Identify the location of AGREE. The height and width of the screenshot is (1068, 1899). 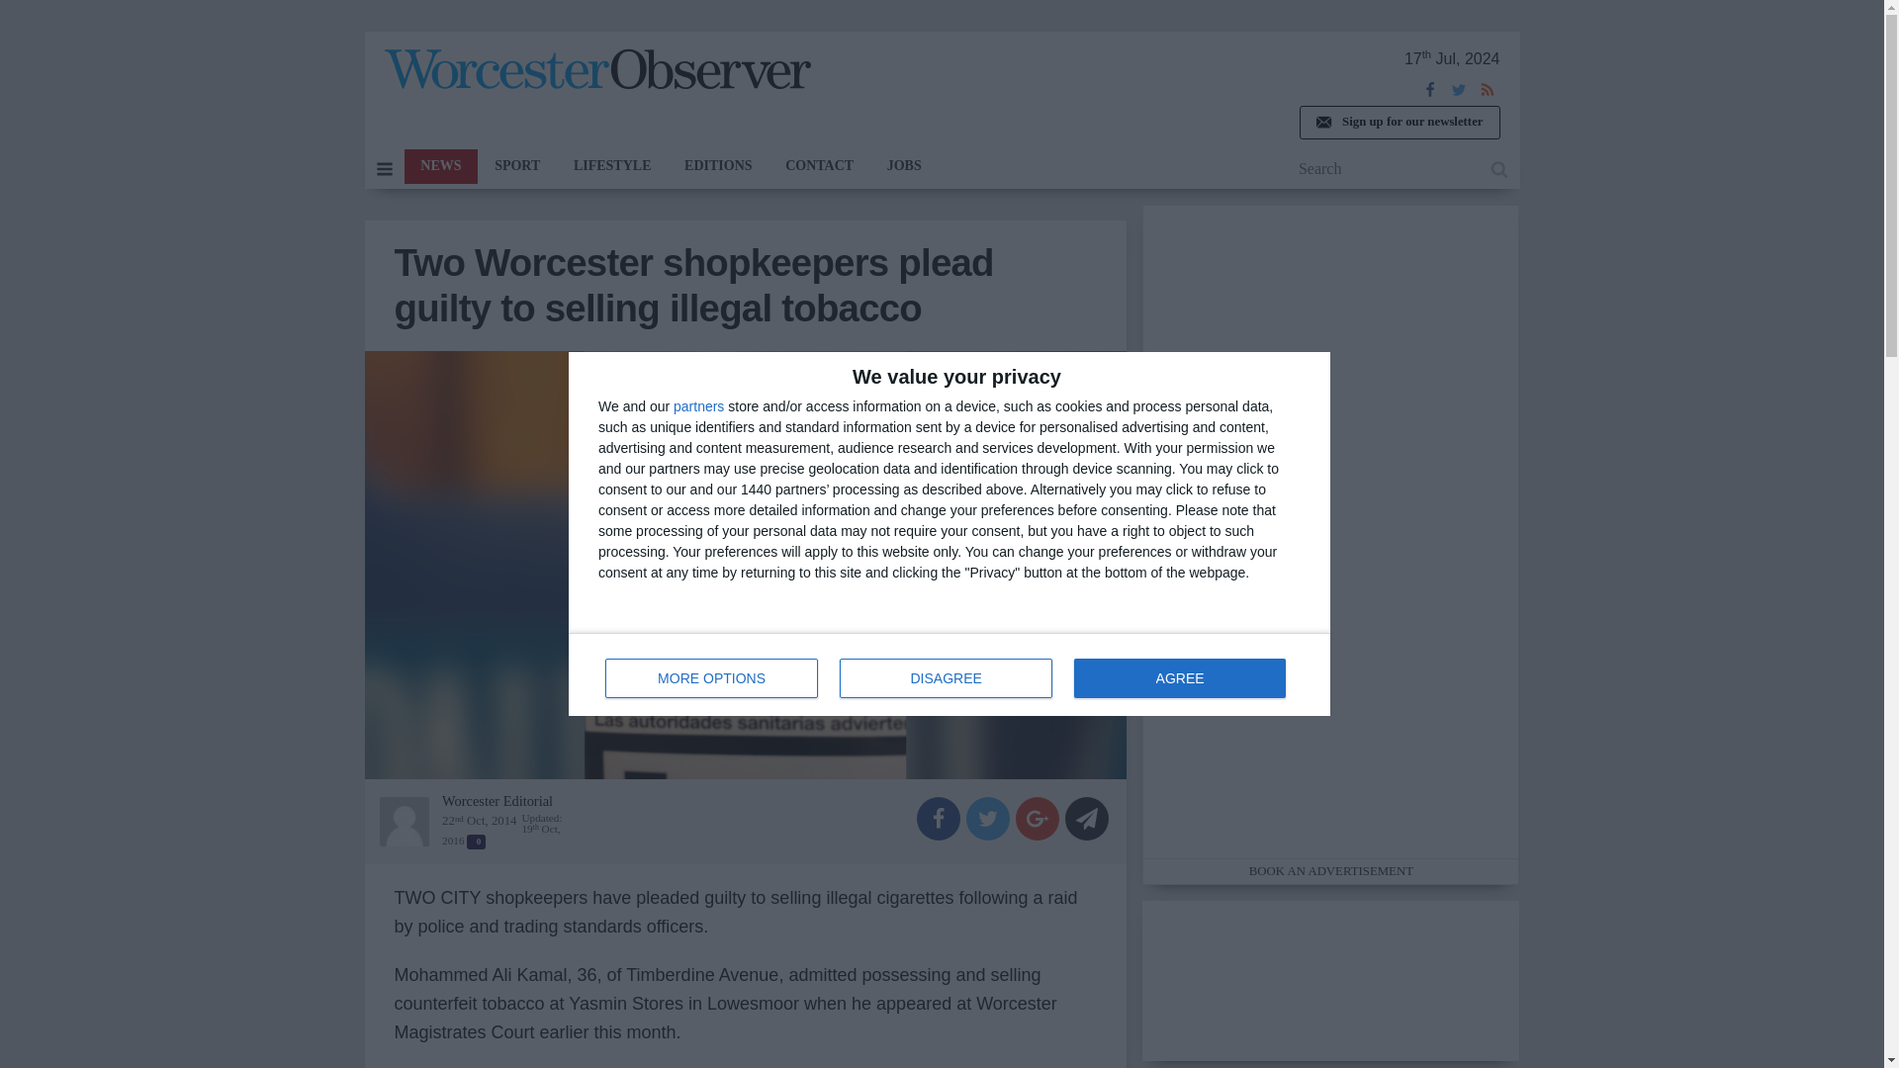
(1179, 678).